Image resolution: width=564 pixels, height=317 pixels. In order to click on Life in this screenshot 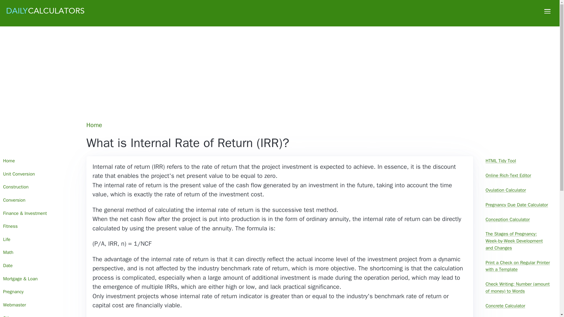, I will do `click(39, 240)`.